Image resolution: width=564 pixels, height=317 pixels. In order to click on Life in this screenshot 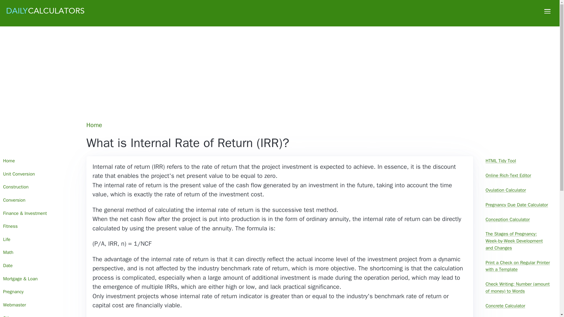, I will do `click(39, 240)`.